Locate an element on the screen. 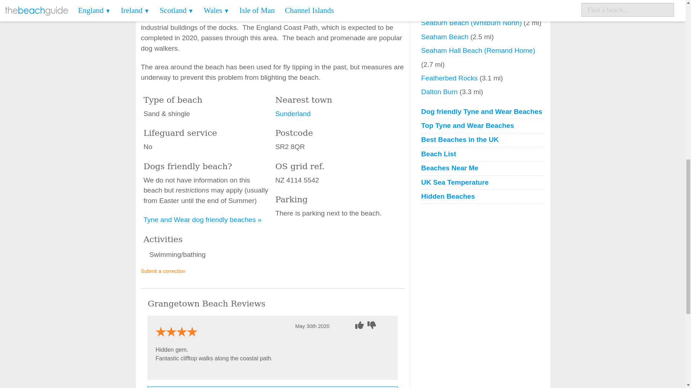 The height and width of the screenshot is (388, 691). Vote down is located at coordinates (373, 325).